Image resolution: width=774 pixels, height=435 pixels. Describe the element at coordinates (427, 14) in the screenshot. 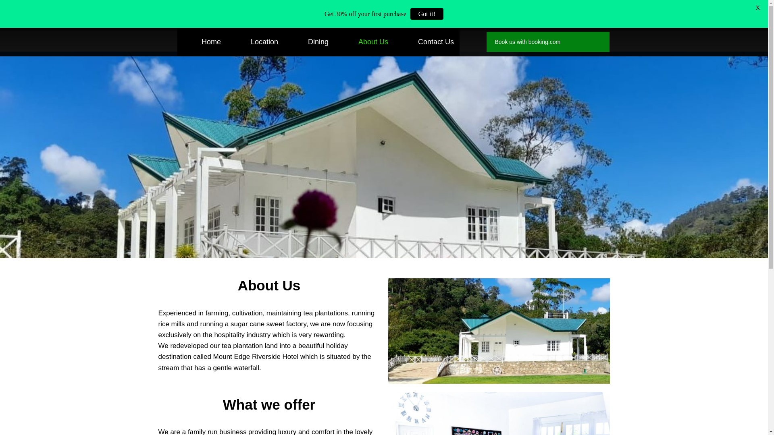

I see `Got it!` at that location.